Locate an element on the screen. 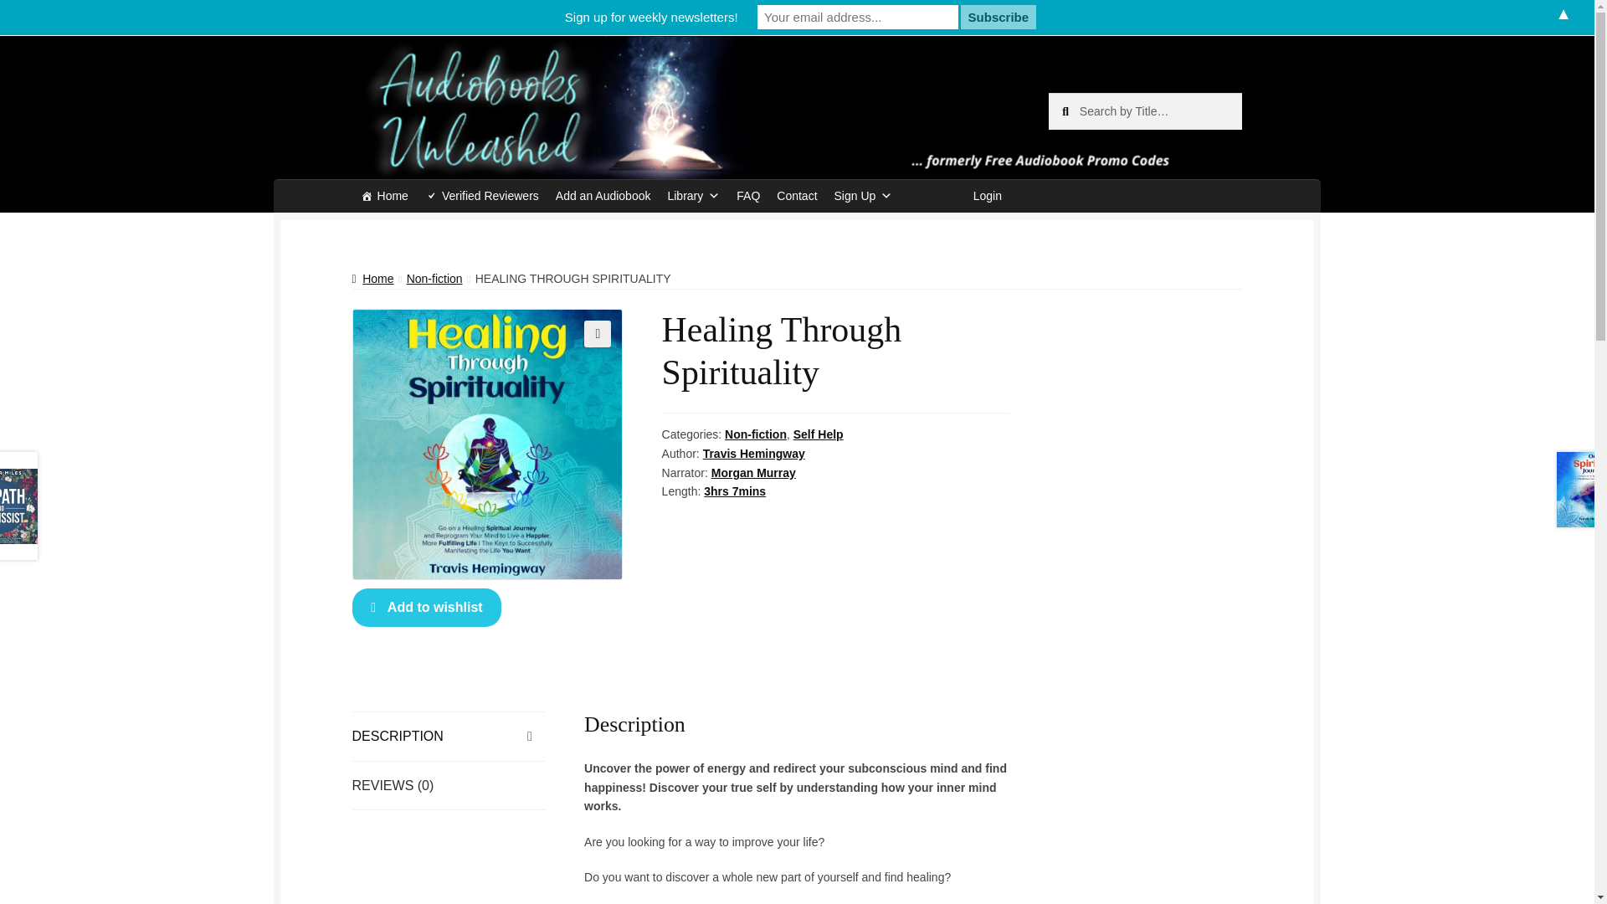 Image resolution: width=1607 pixels, height=904 pixels. Add to wishlist is located at coordinates (427, 608).